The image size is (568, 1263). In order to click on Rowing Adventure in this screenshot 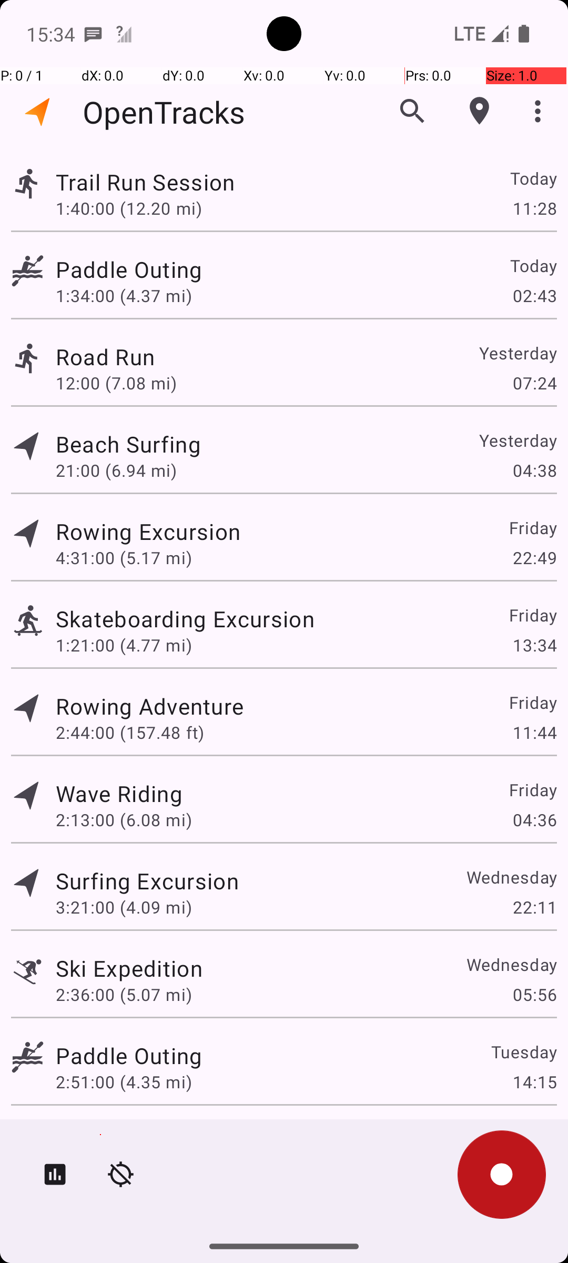, I will do `click(149, 706)`.